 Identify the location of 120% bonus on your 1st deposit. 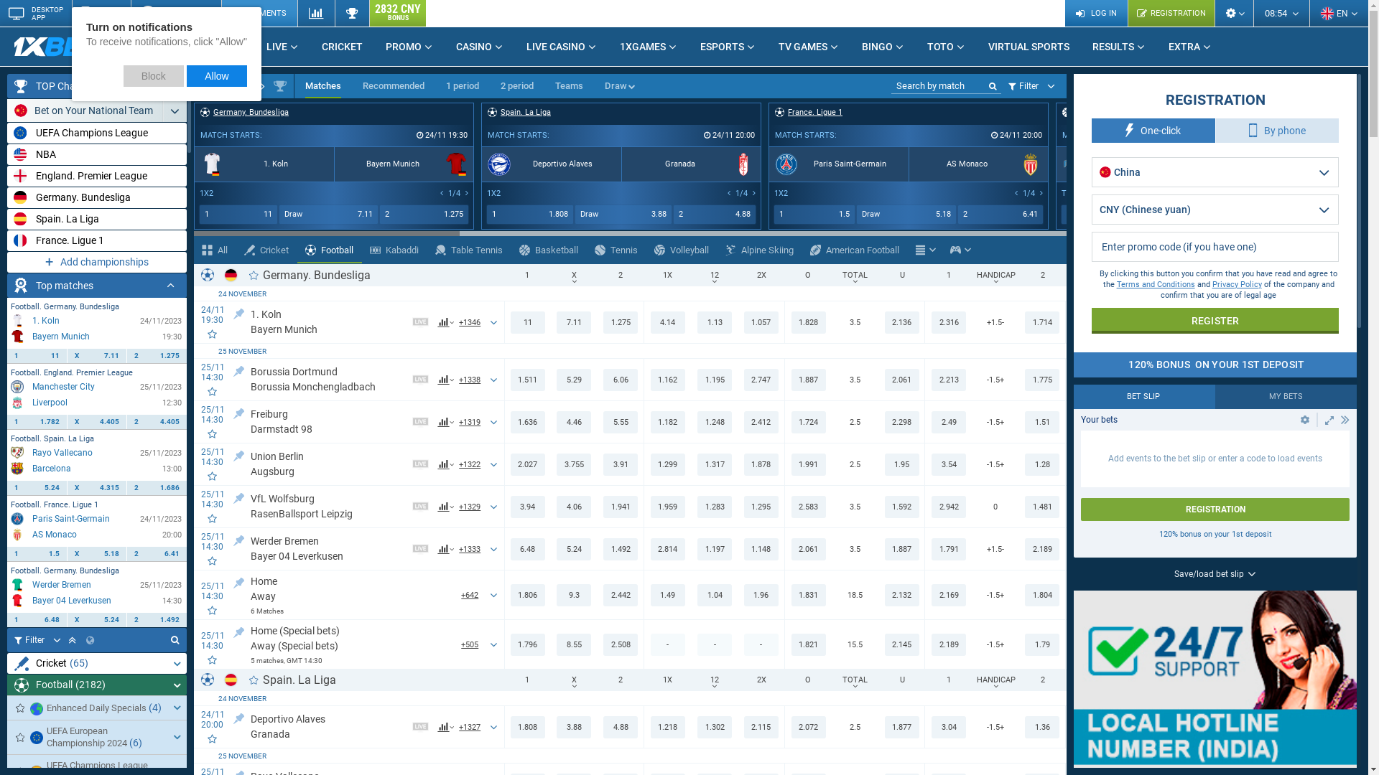
(1215, 534).